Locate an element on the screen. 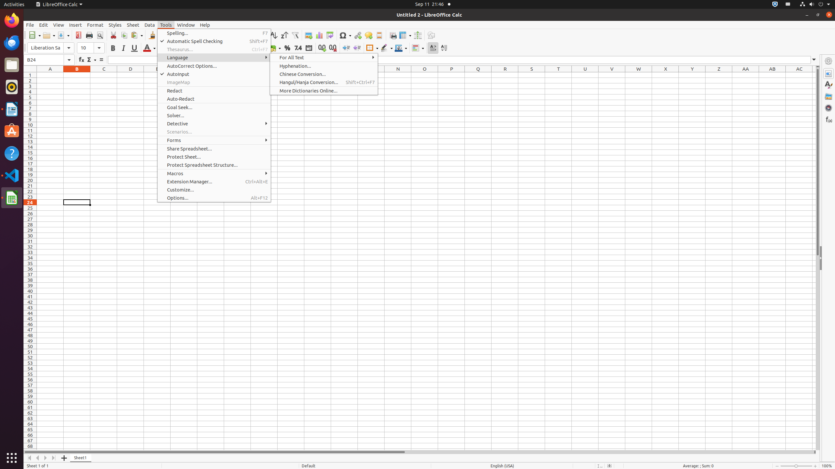  Open is located at coordinates (49, 35).